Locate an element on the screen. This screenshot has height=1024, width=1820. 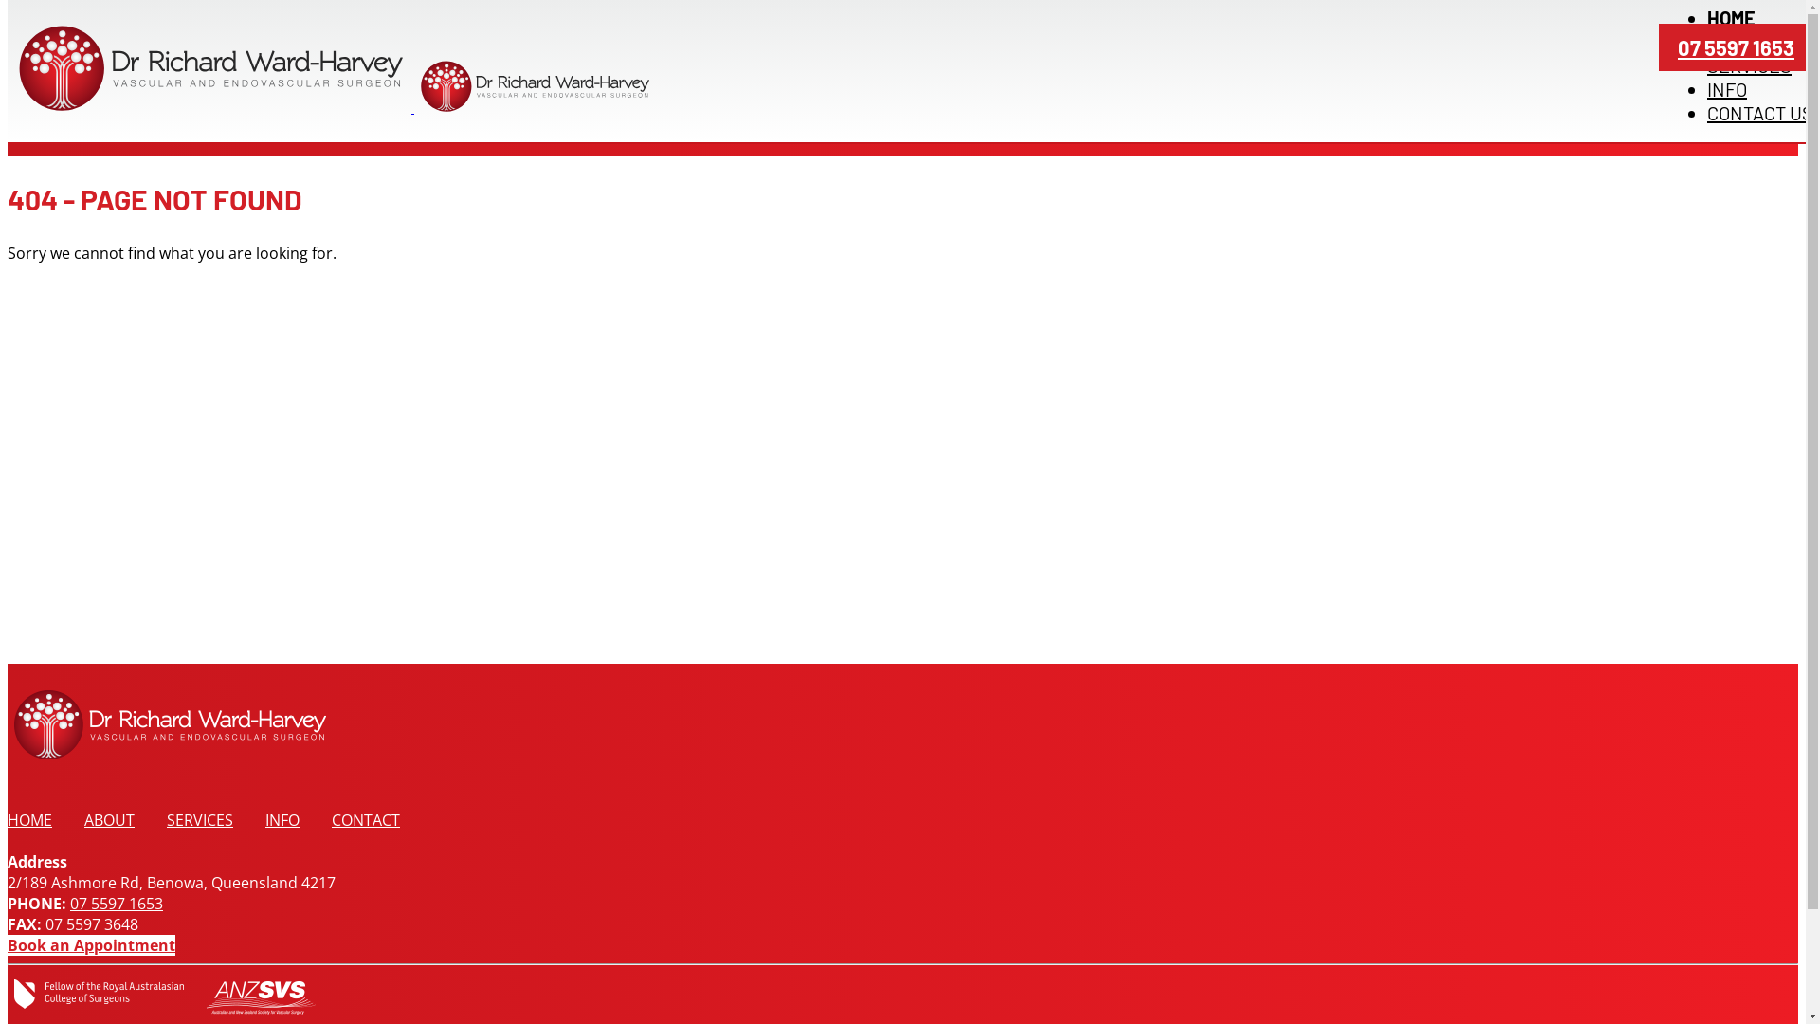
INFO is located at coordinates (282, 820).